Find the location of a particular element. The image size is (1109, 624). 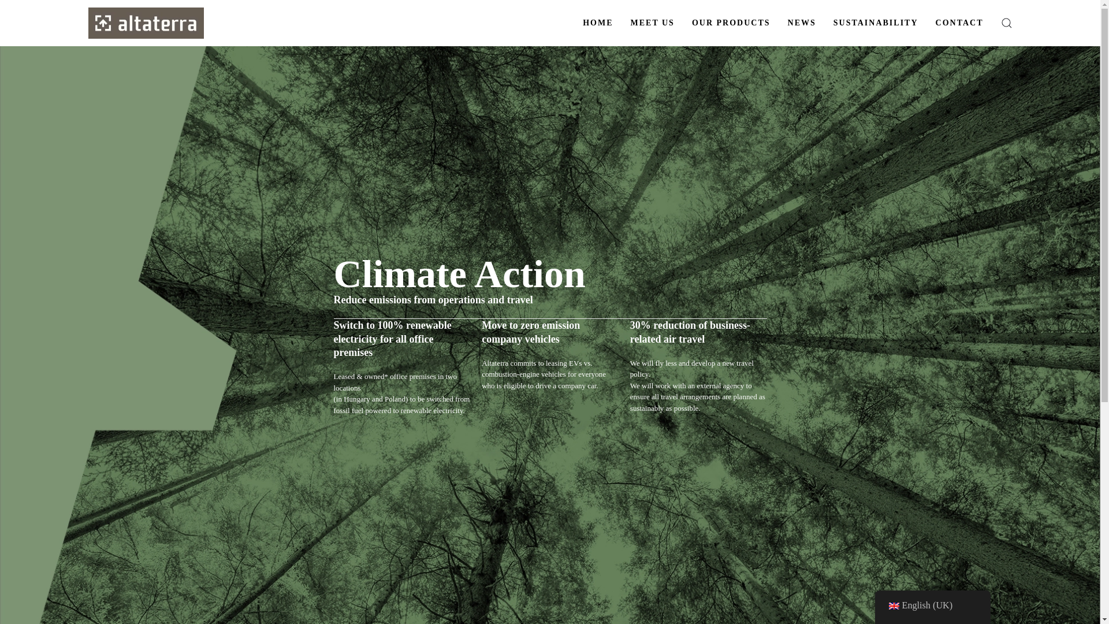

CONTACT is located at coordinates (960, 23).